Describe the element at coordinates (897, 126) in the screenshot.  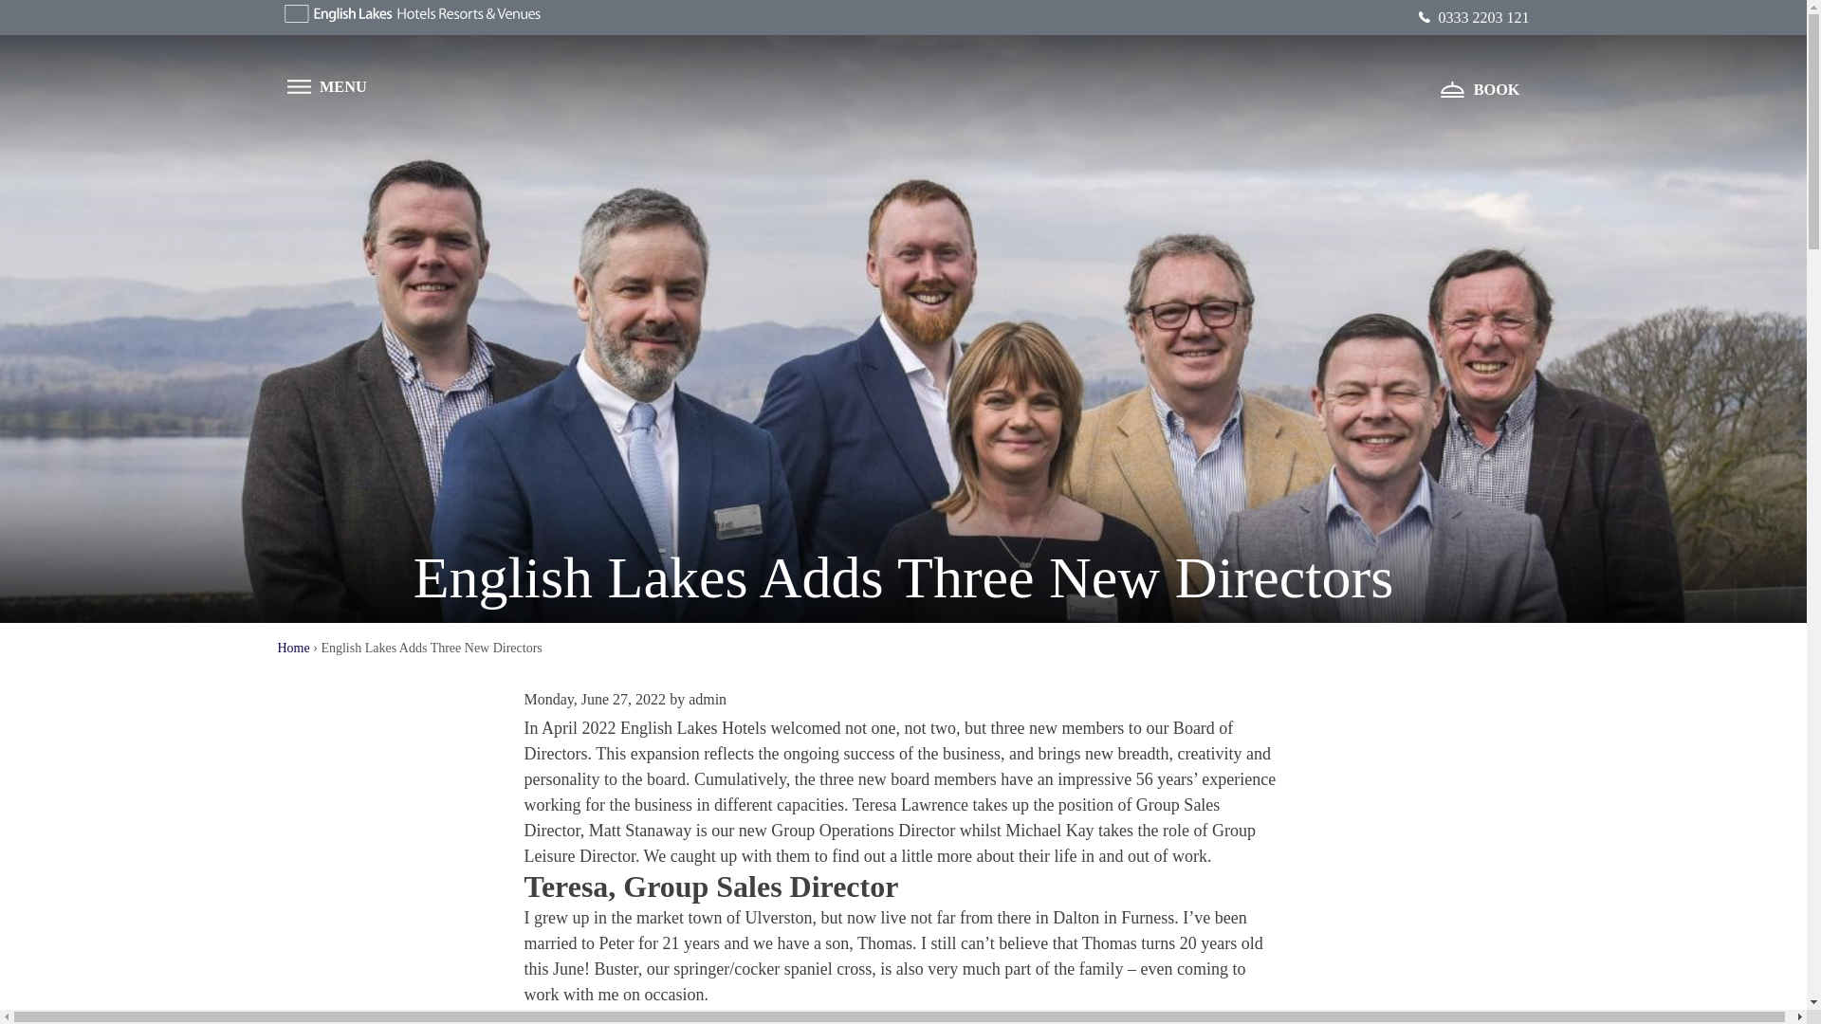
I see `HOME` at that location.